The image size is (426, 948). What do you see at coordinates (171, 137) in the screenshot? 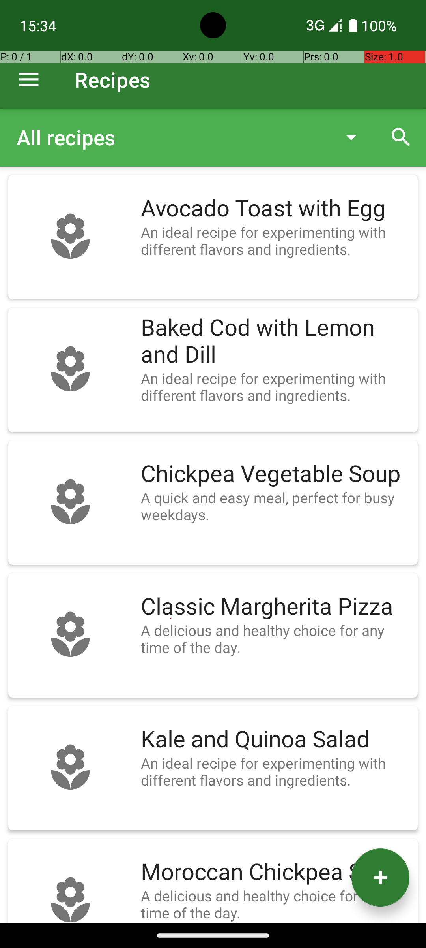
I see `All recipes` at bounding box center [171, 137].